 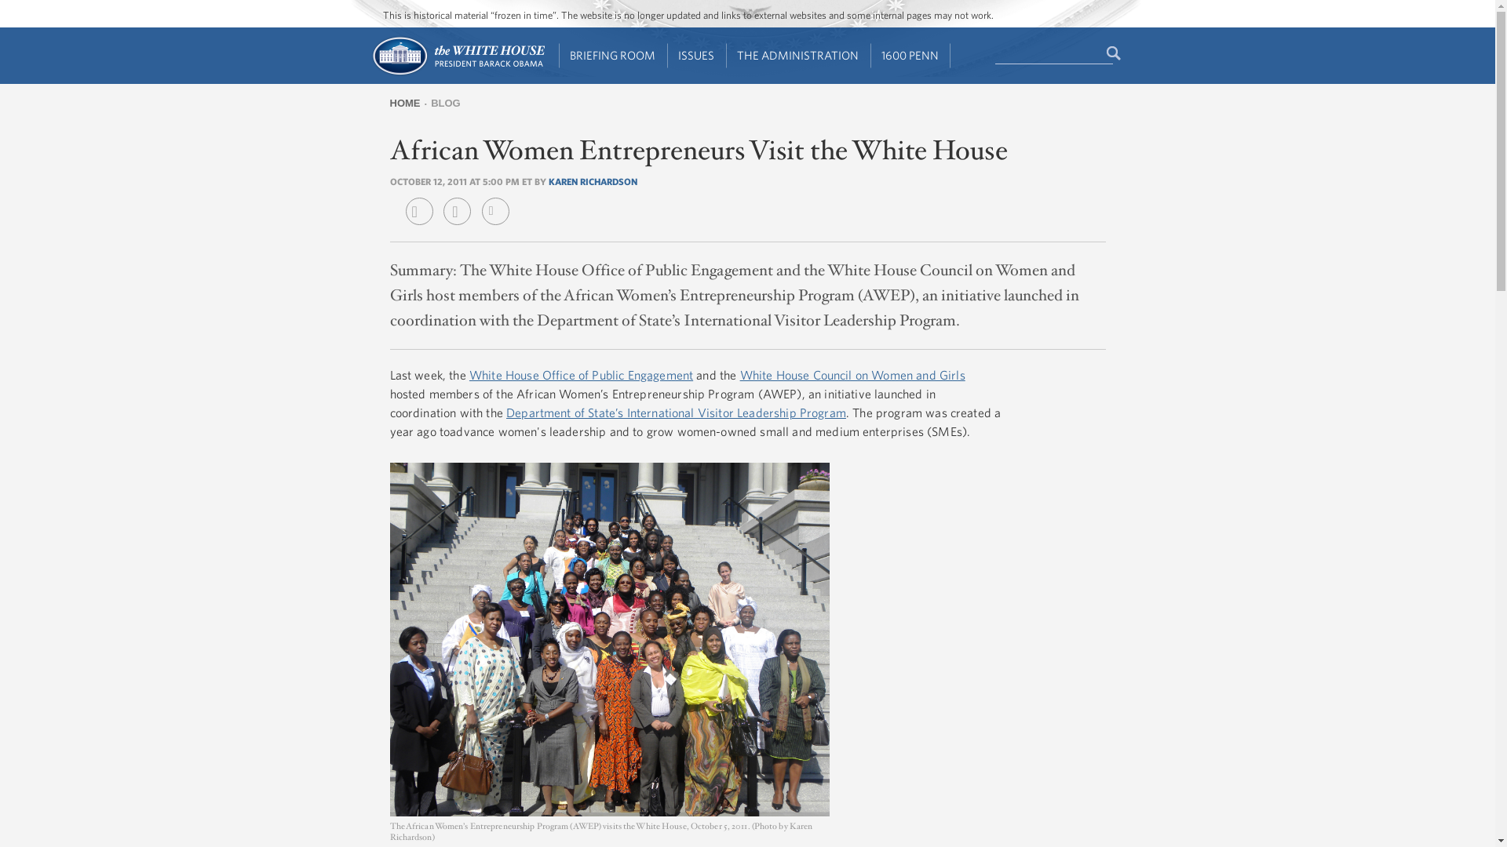 What do you see at coordinates (613, 56) in the screenshot?
I see `BRIEFING ROOM` at bounding box center [613, 56].